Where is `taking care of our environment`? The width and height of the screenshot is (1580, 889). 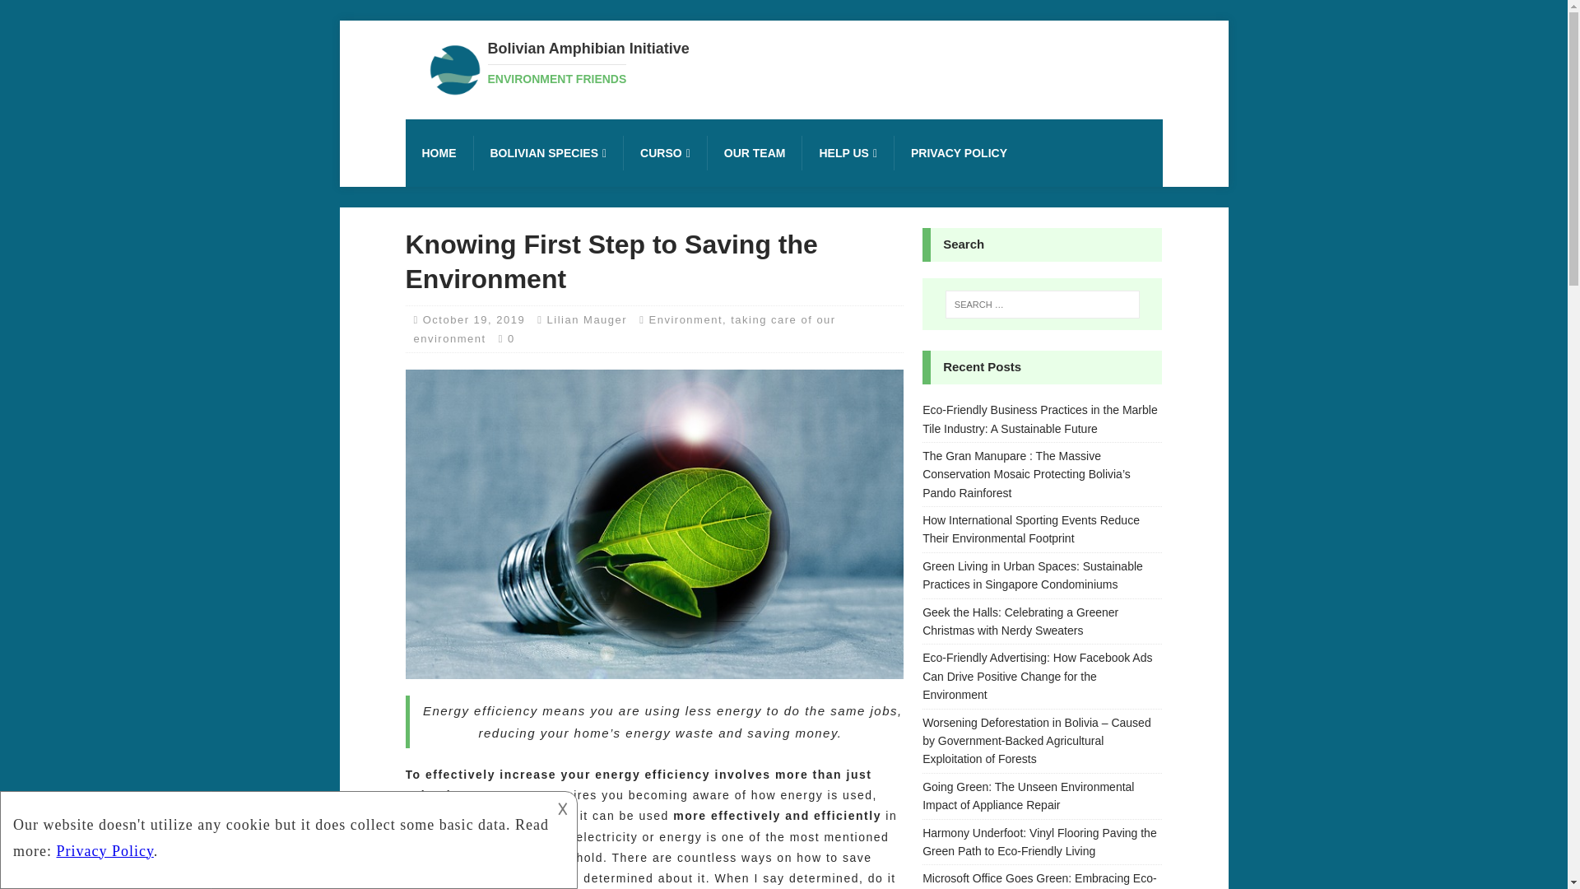 taking care of our environment is located at coordinates (624, 329).